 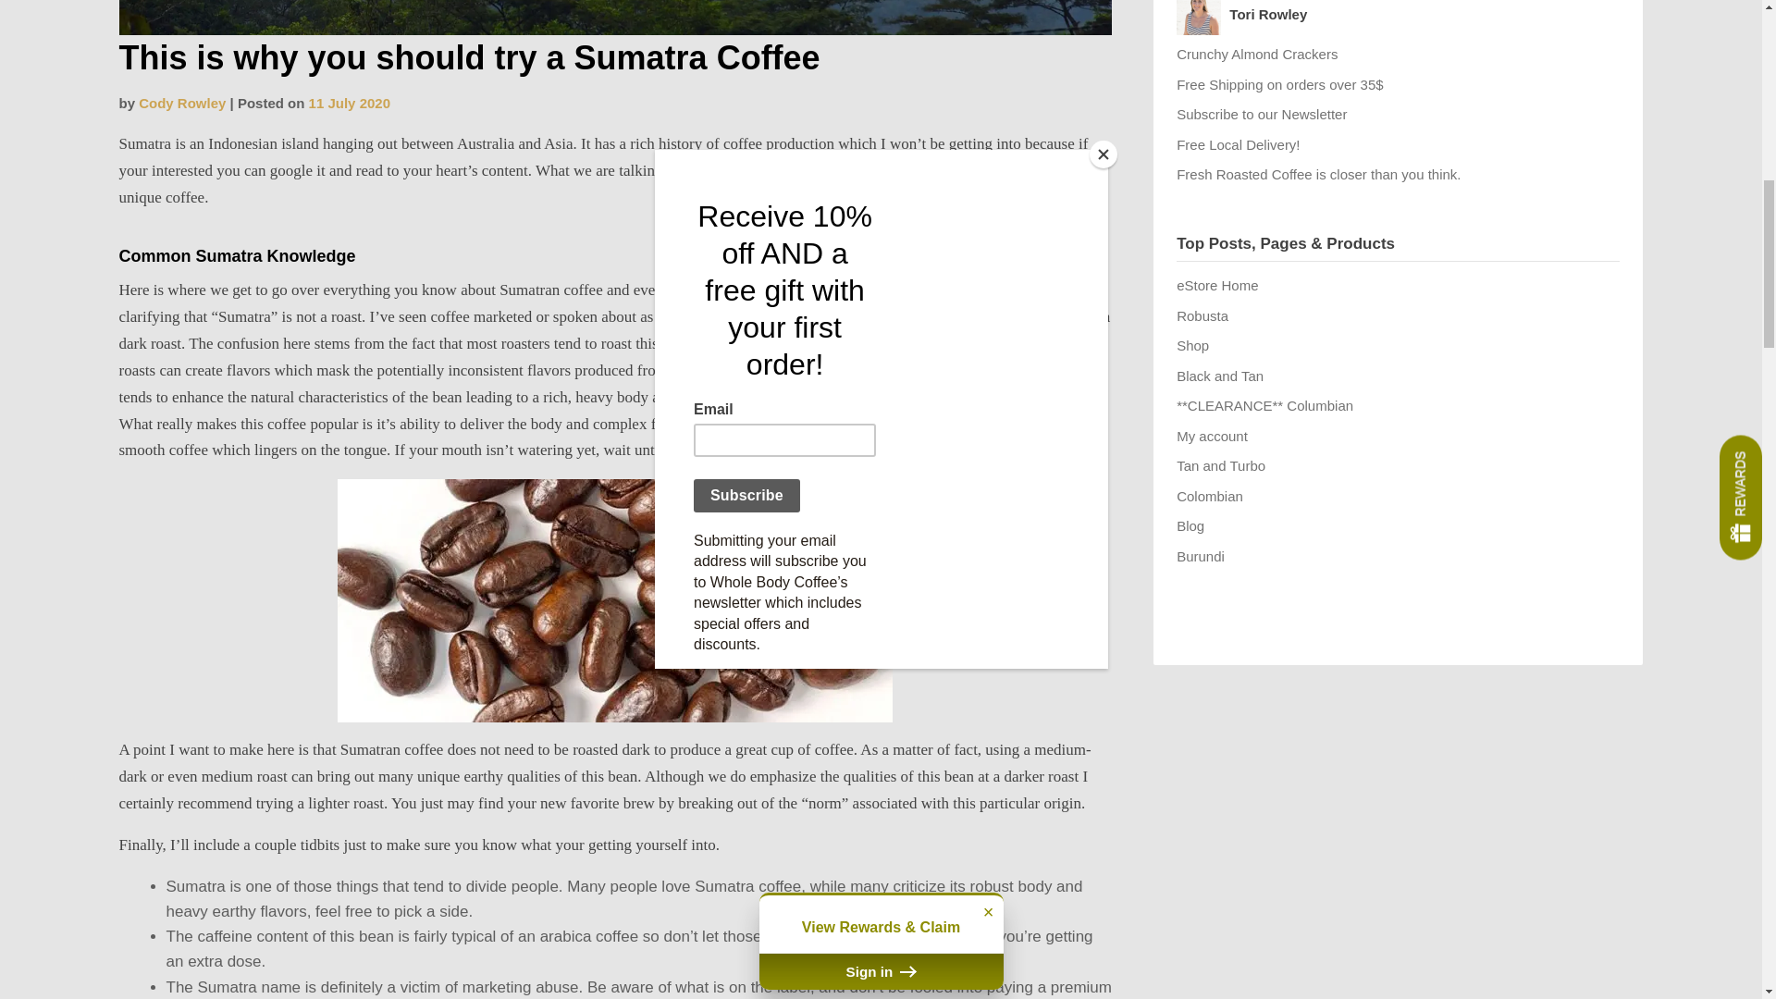 What do you see at coordinates (181, 102) in the screenshot?
I see `Cody Rowley` at bounding box center [181, 102].